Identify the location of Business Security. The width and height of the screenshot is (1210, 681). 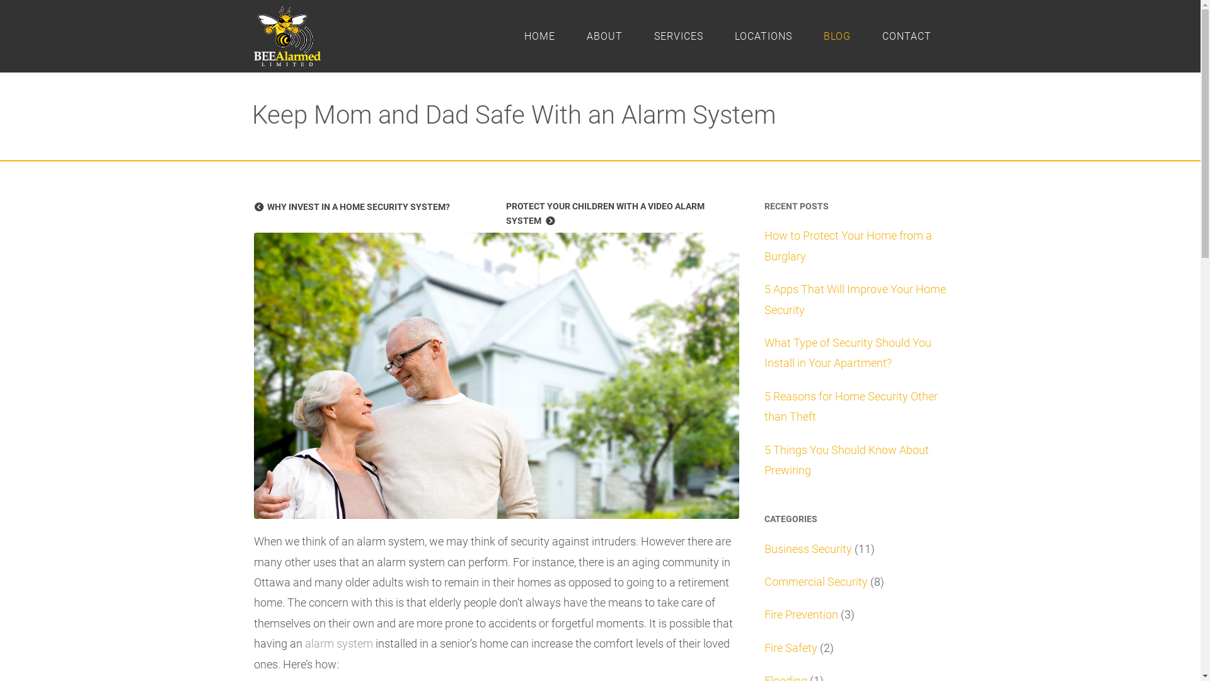
(808, 549).